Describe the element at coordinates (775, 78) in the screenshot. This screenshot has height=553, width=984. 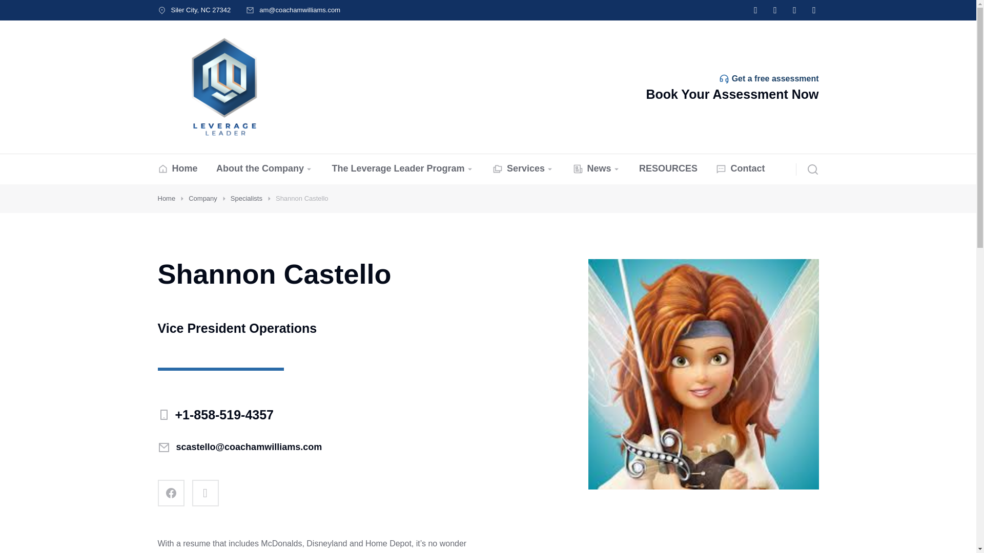
I see `Get a free assessment` at that location.